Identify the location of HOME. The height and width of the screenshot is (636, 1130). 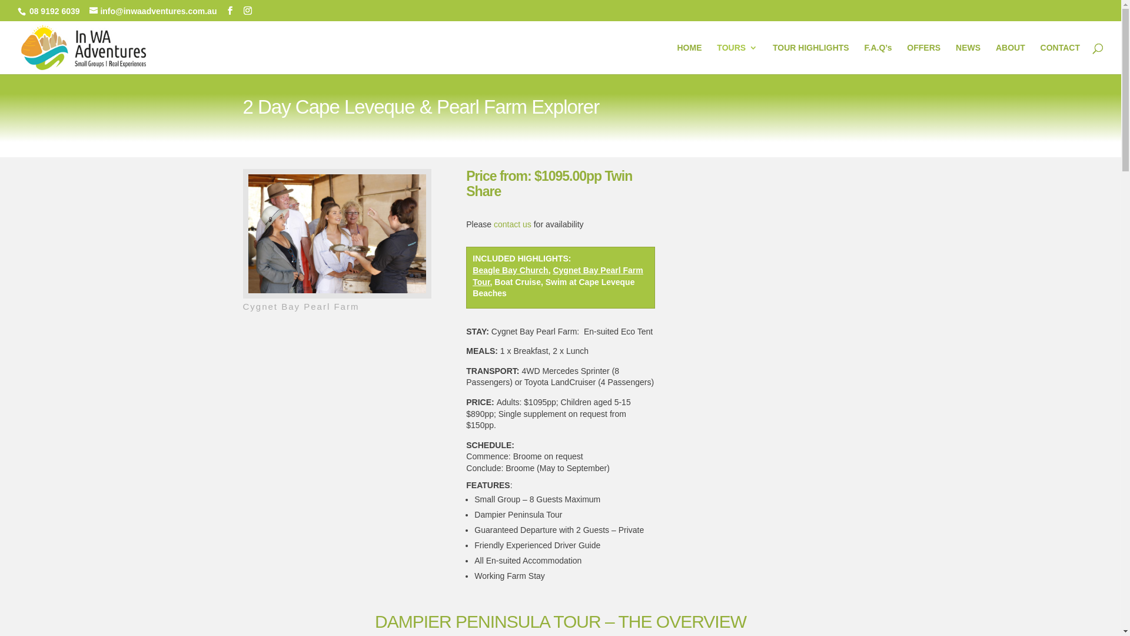
(689, 59).